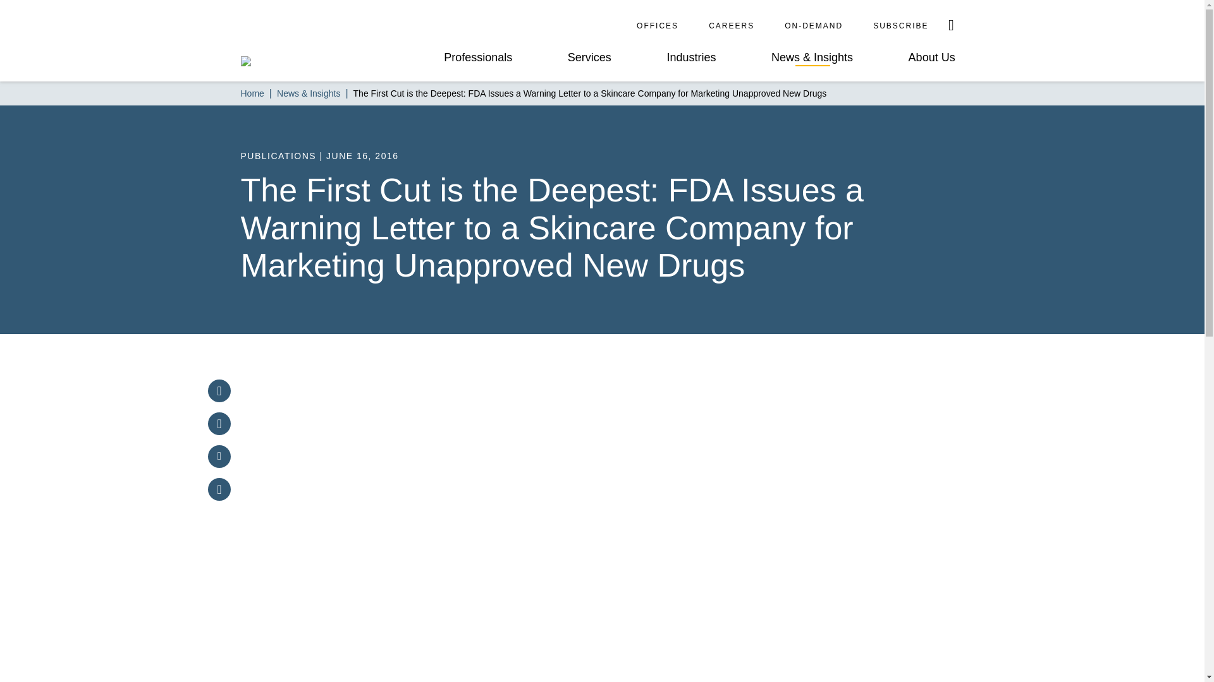  I want to click on SUBSCRIBE, so click(900, 25).